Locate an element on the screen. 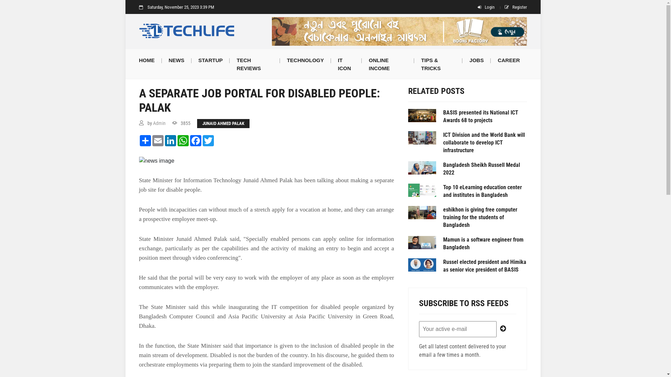 This screenshot has height=377, width=671. NEWS is located at coordinates (176, 60).